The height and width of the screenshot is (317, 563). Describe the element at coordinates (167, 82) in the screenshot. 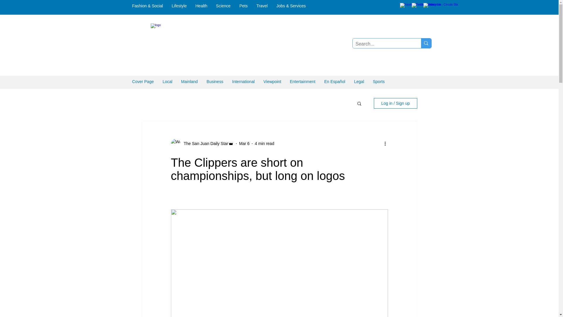

I see `Local` at that location.